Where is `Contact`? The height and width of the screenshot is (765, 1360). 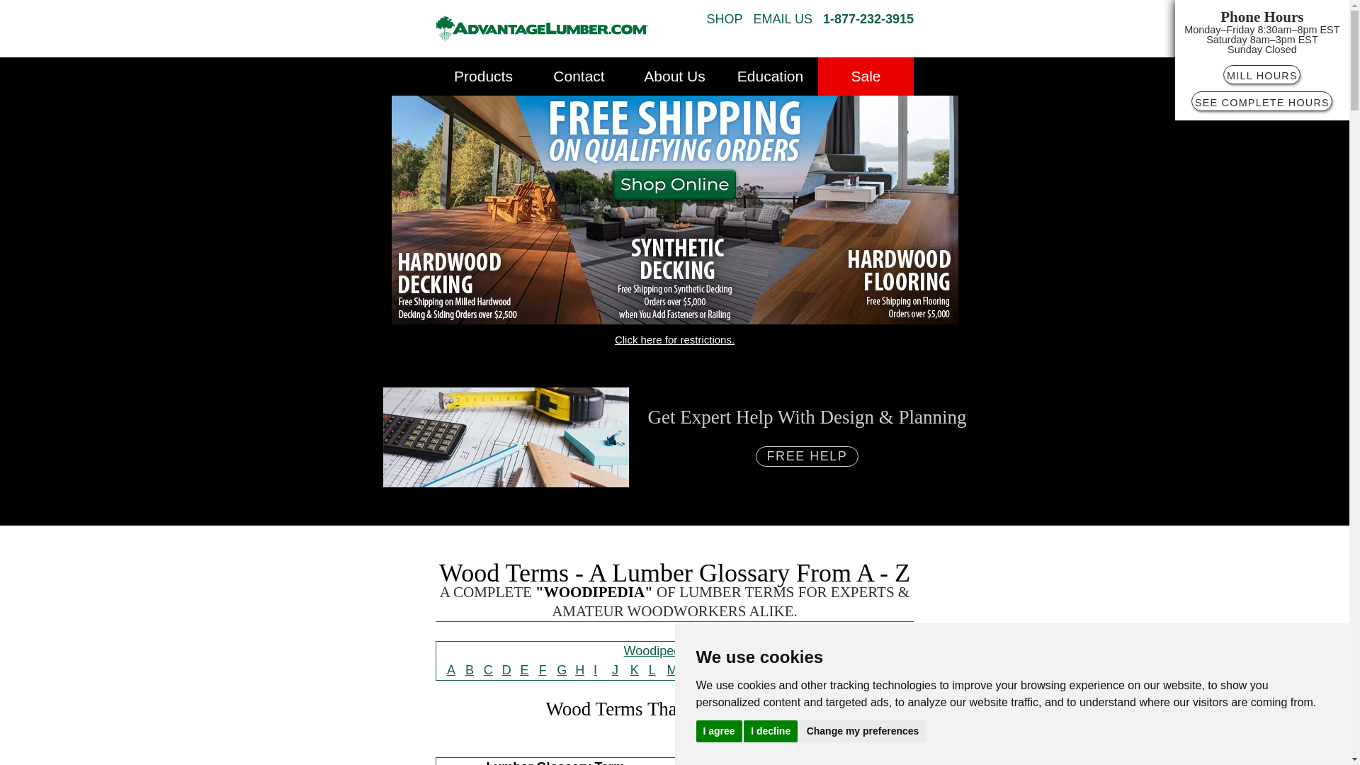
Contact is located at coordinates (579, 76).